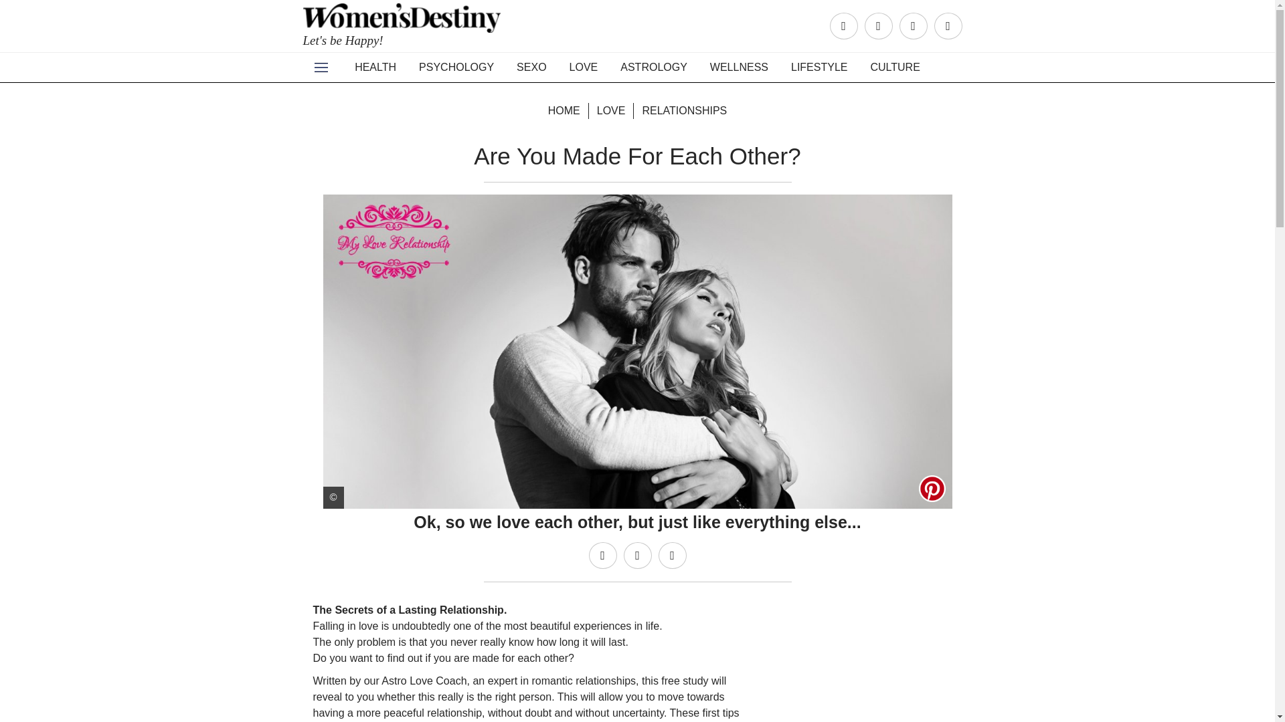 The height and width of the screenshot is (722, 1285). Describe the element at coordinates (375, 67) in the screenshot. I see `HEALTH` at that location.